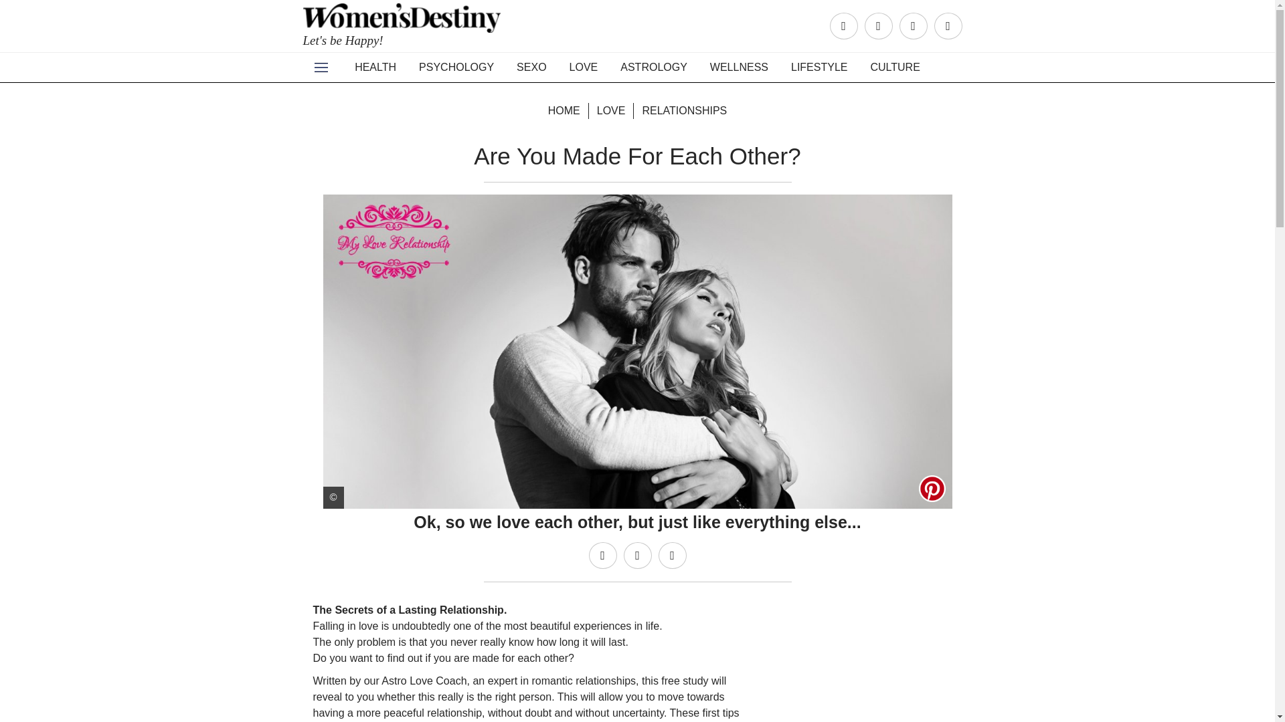 The height and width of the screenshot is (722, 1285). Describe the element at coordinates (375, 67) in the screenshot. I see `HEALTH` at that location.